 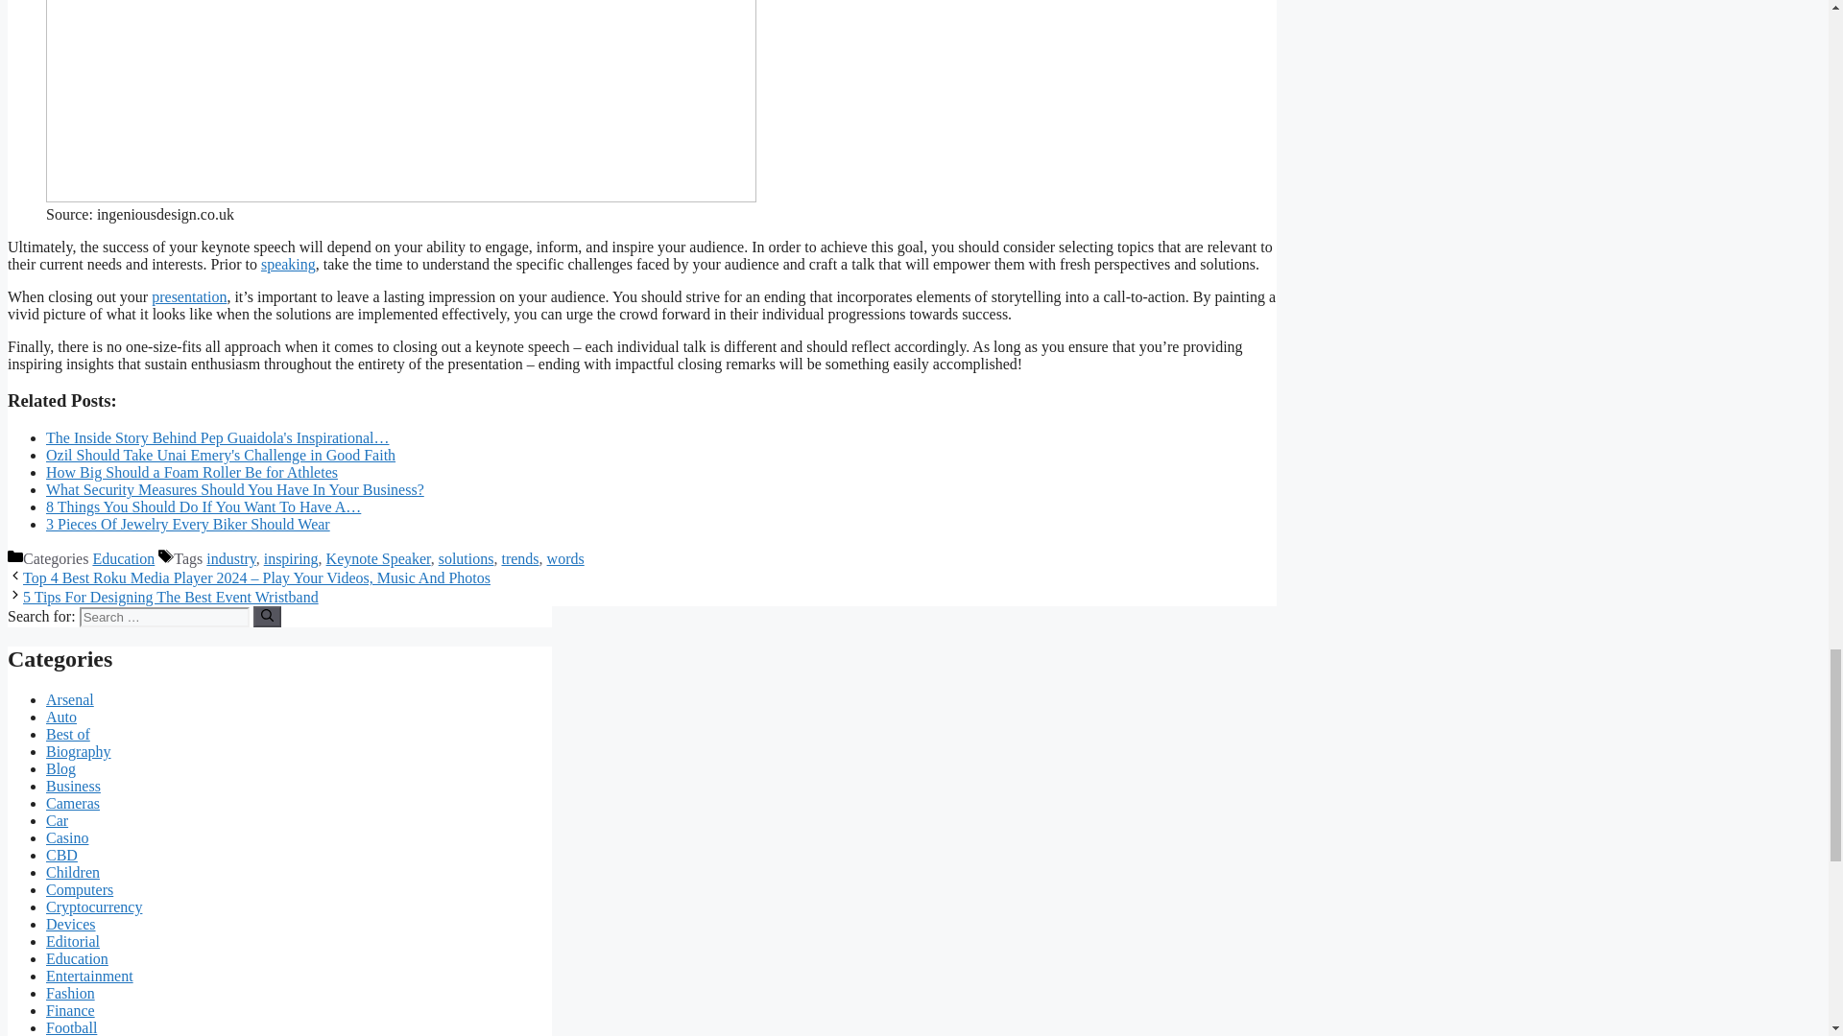 I want to click on Business, so click(x=73, y=787).